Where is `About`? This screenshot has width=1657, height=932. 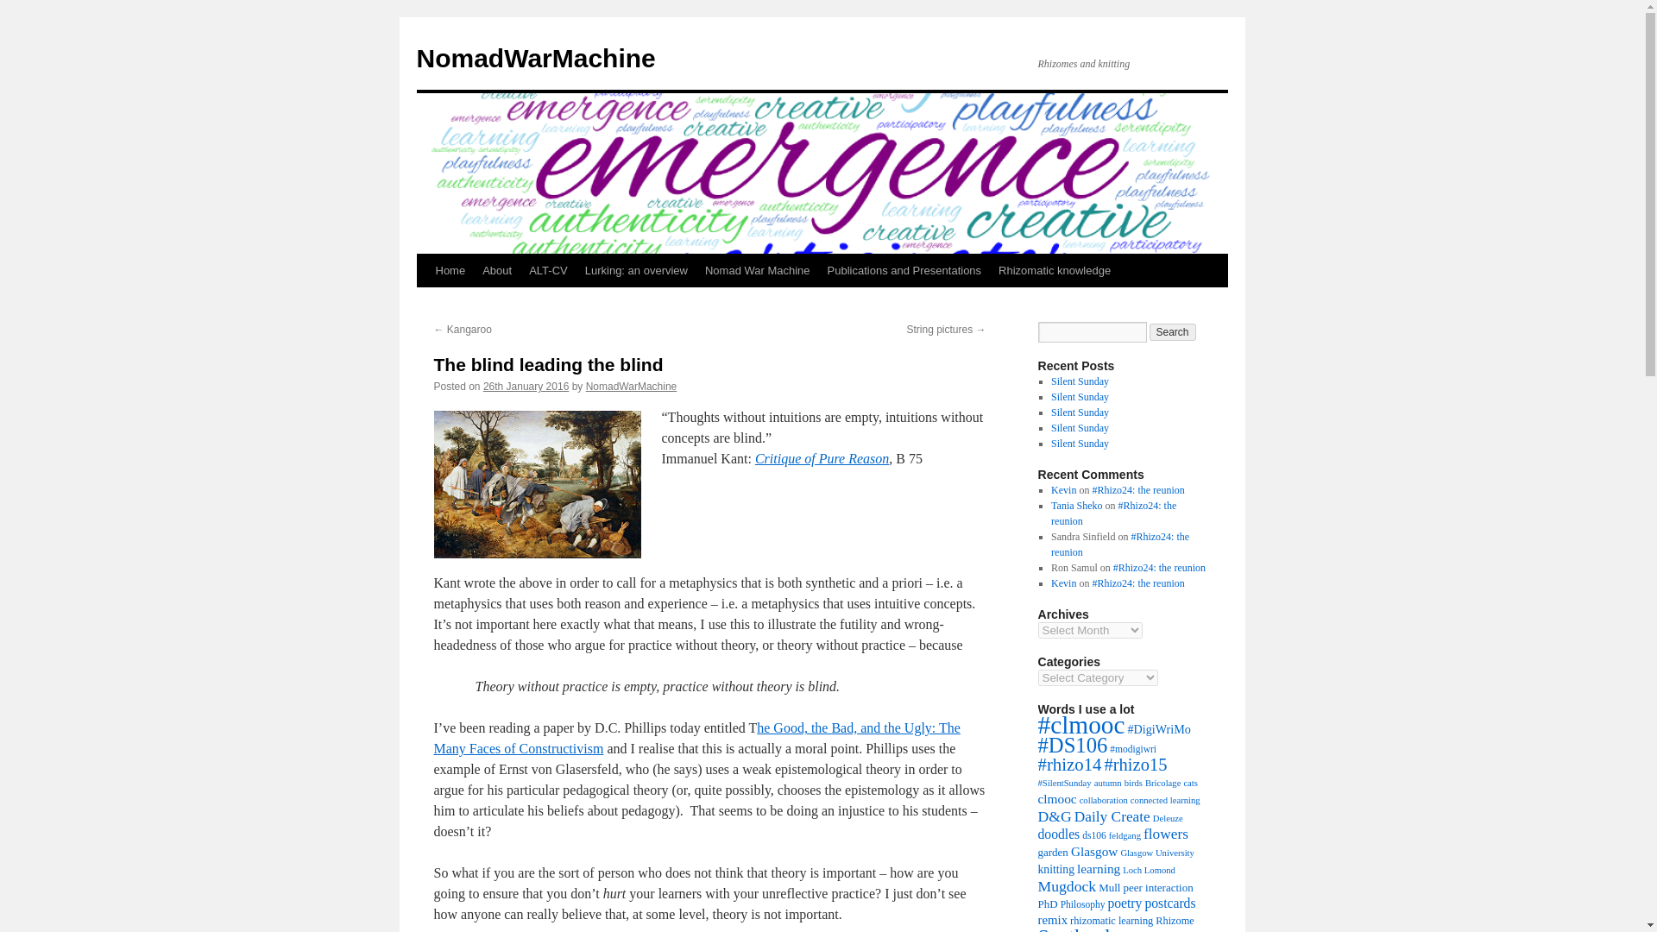 About is located at coordinates (497, 270).